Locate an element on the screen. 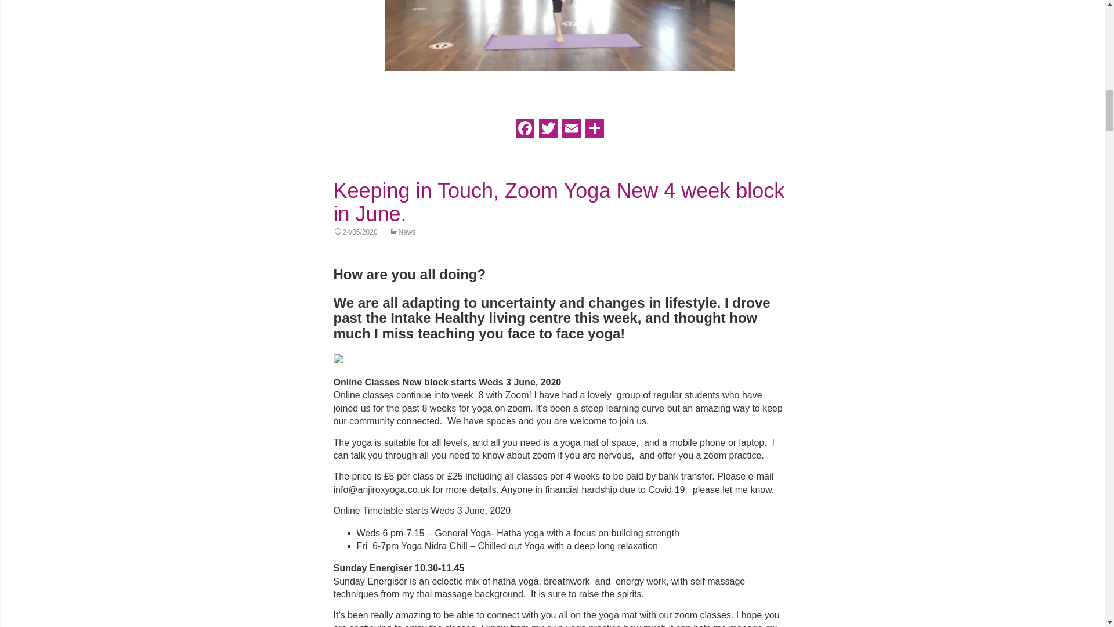  Keeping in Touch, Zoom Yoga New 4 week block in June. is located at coordinates (558, 202).